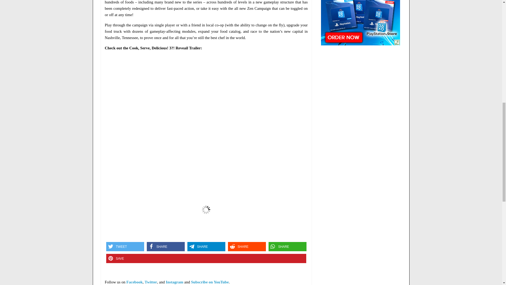  What do you see at coordinates (247, 246) in the screenshot?
I see `Share on Reddit` at bounding box center [247, 246].